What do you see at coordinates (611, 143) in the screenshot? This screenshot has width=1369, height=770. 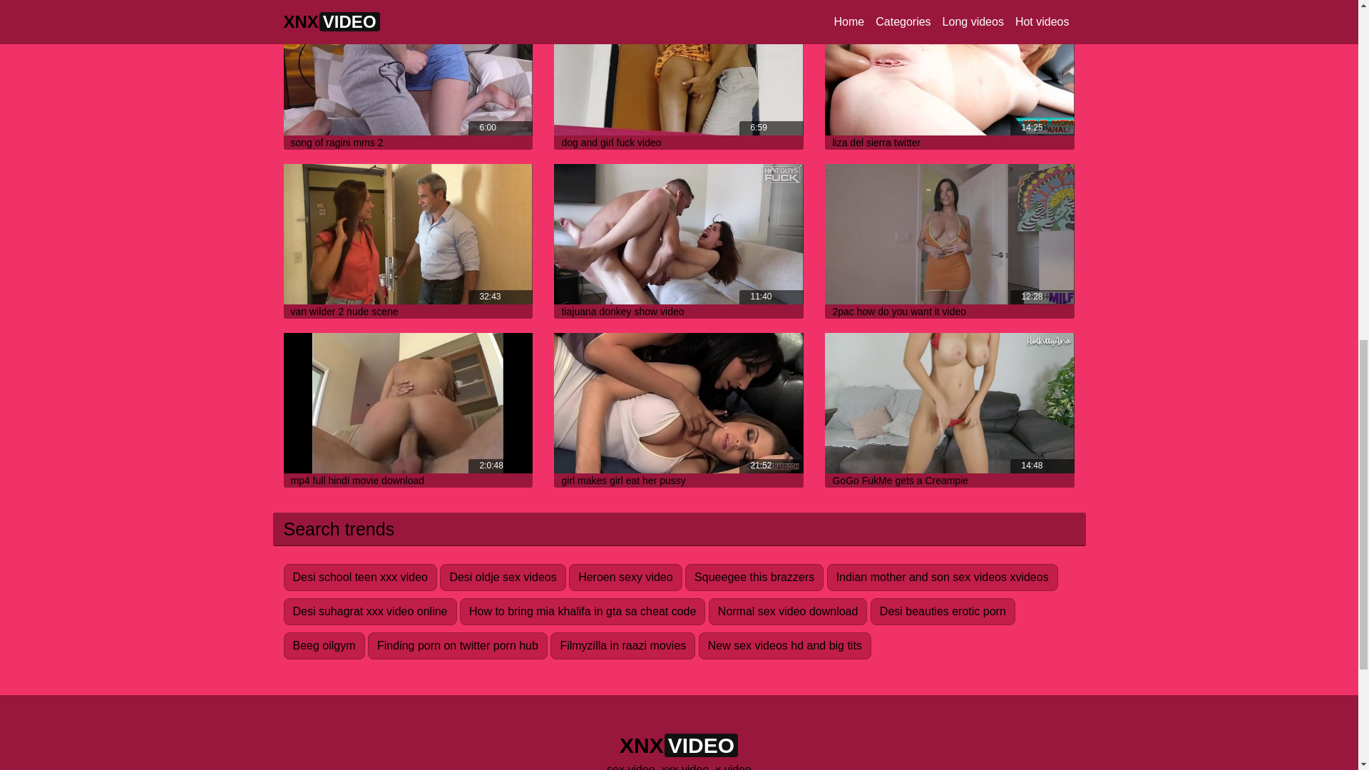 I see `dog and girl fuck video` at bounding box center [611, 143].